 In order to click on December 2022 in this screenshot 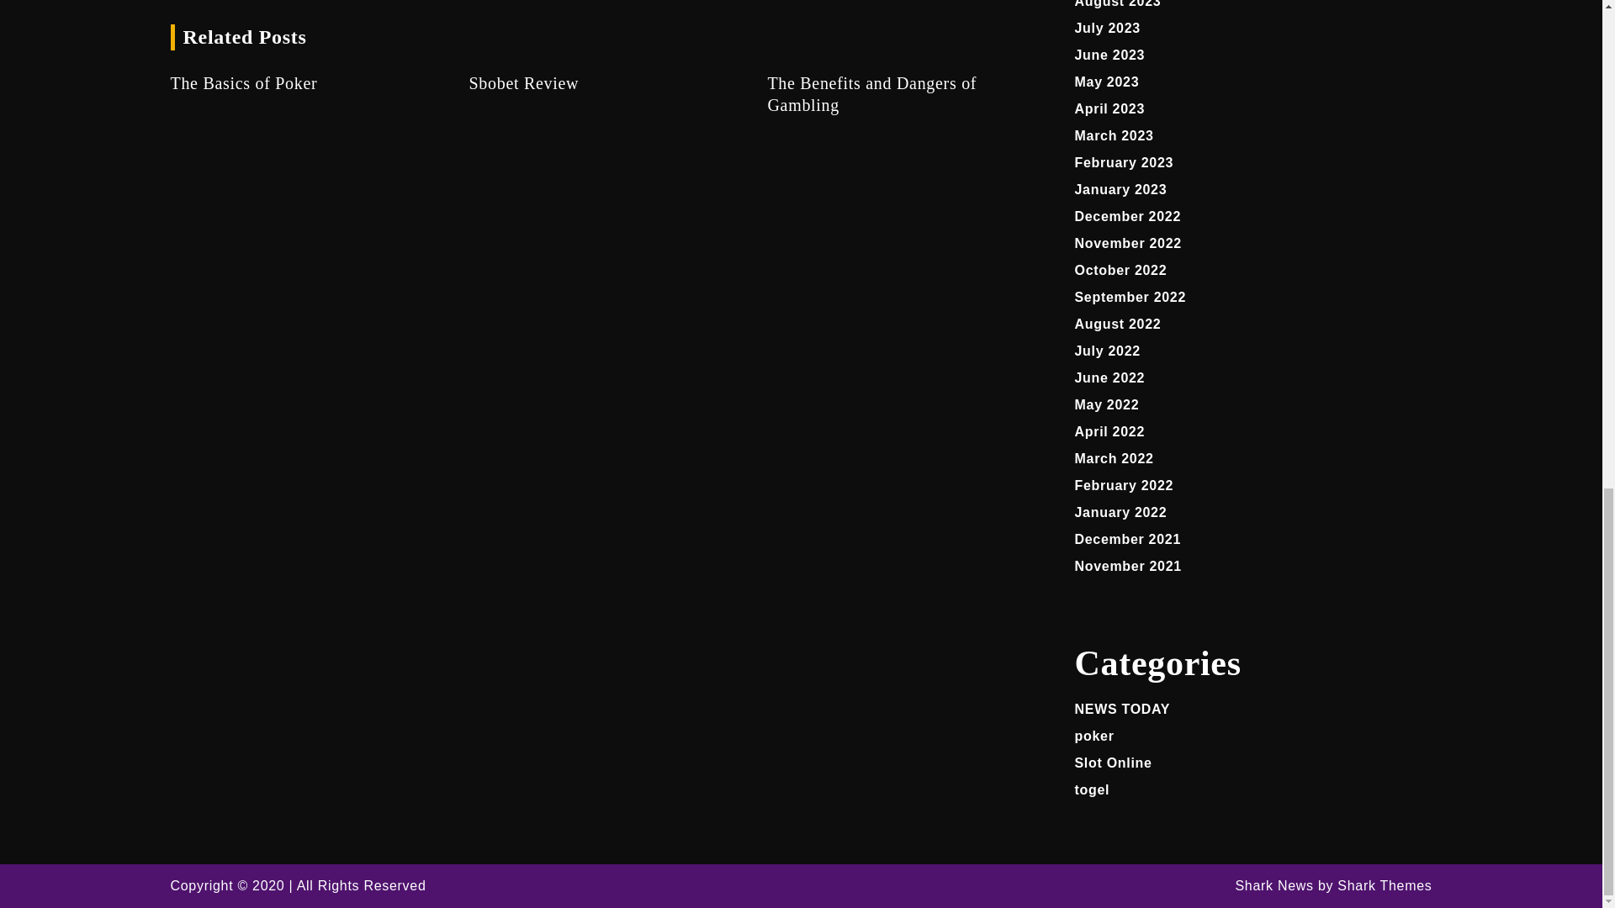, I will do `click(1129, 216)`.